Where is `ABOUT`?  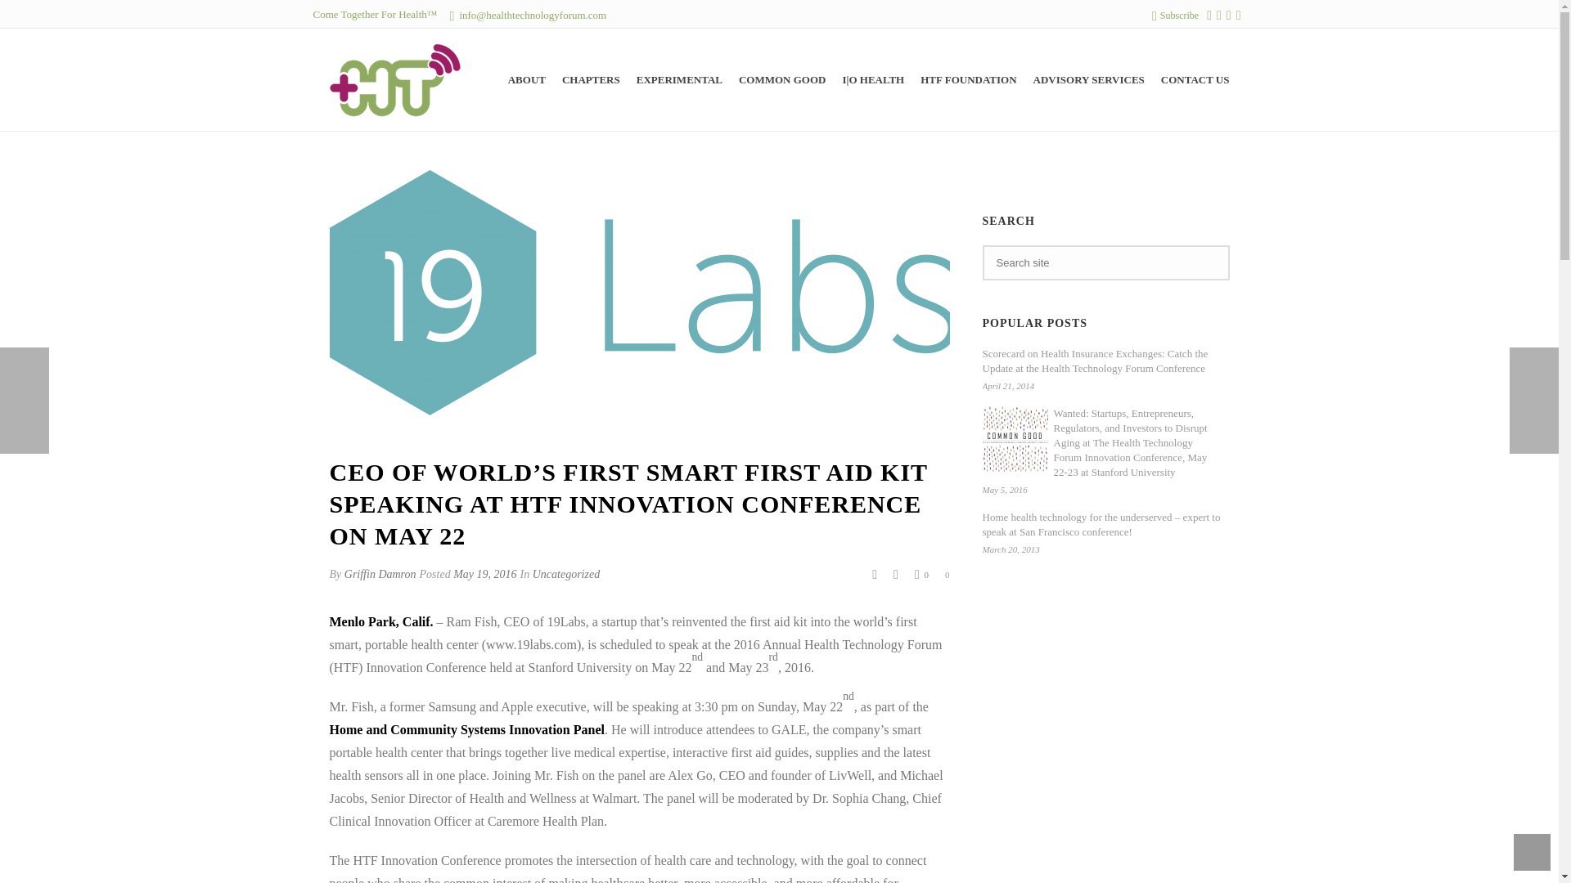
ABOUT is located at coordinates (527, 80).